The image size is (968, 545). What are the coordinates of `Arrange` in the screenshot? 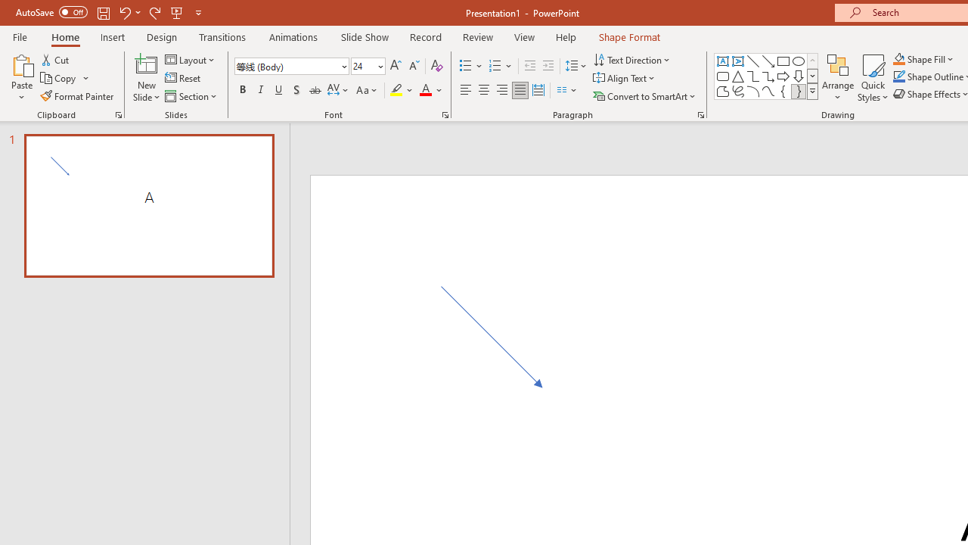 It's located at (838, 77).